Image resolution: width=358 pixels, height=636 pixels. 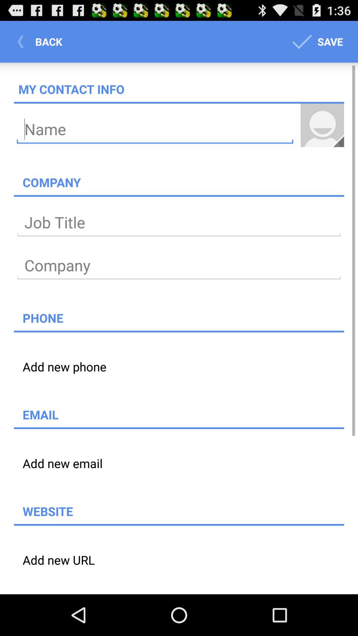 I want to click on profile picture, so click(x=322, y=125).